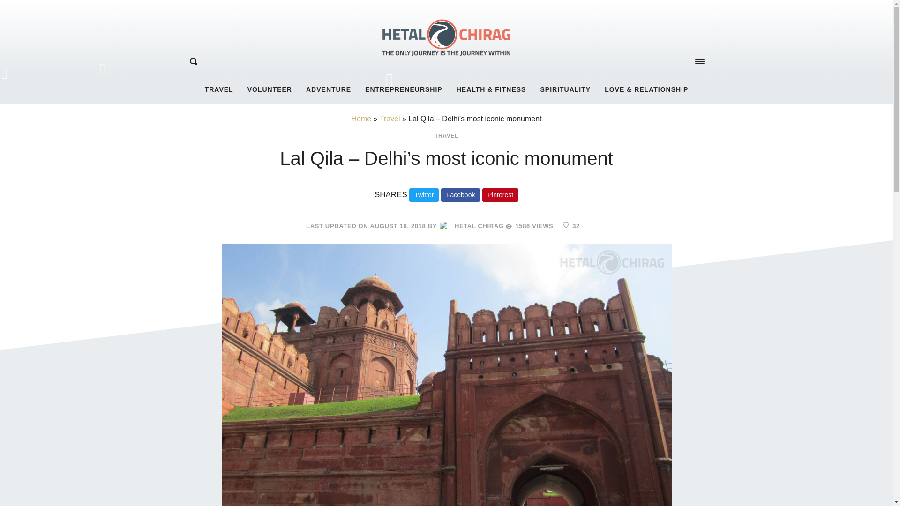 This screenshot has height=506, width=900. What do you see at coordinates (404, 89) in the screenshot?
I see `ENTREPRENEURSHIP` at bounding box center [404, 89].